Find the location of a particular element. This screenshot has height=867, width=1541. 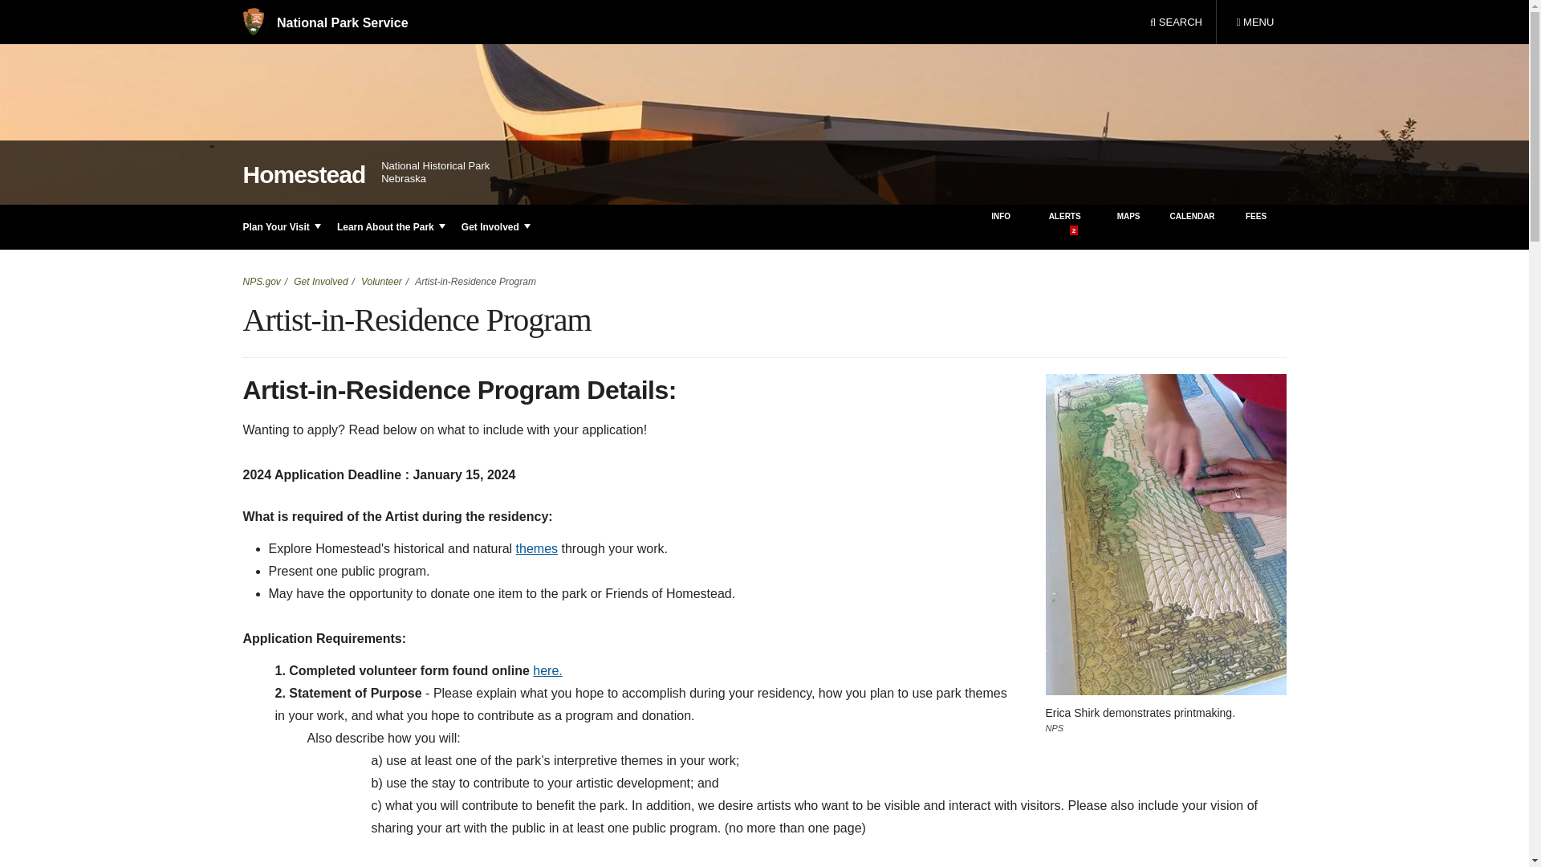

SEARCH is located at coordinates (1176, 22).